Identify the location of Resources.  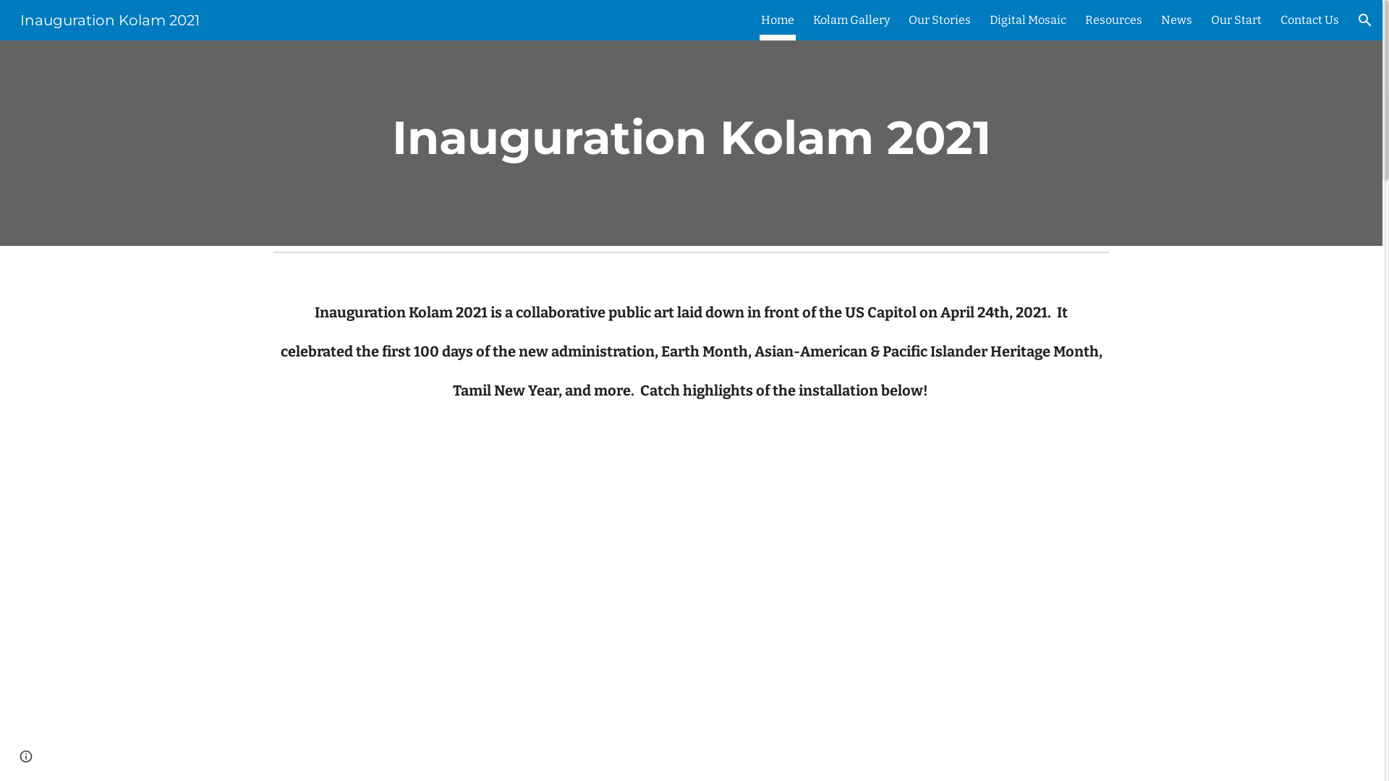
(1114, 20).